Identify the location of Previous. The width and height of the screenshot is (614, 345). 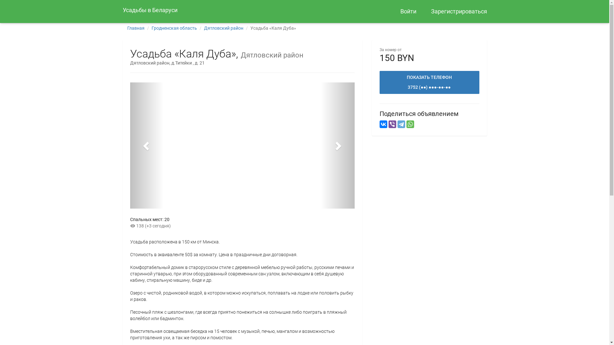
(146, 146).